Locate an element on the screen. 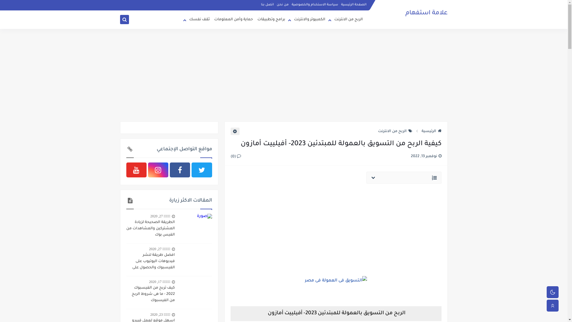 The height and width of the screenshot is (322, 572). (0) is located at coordinates (236, 157).